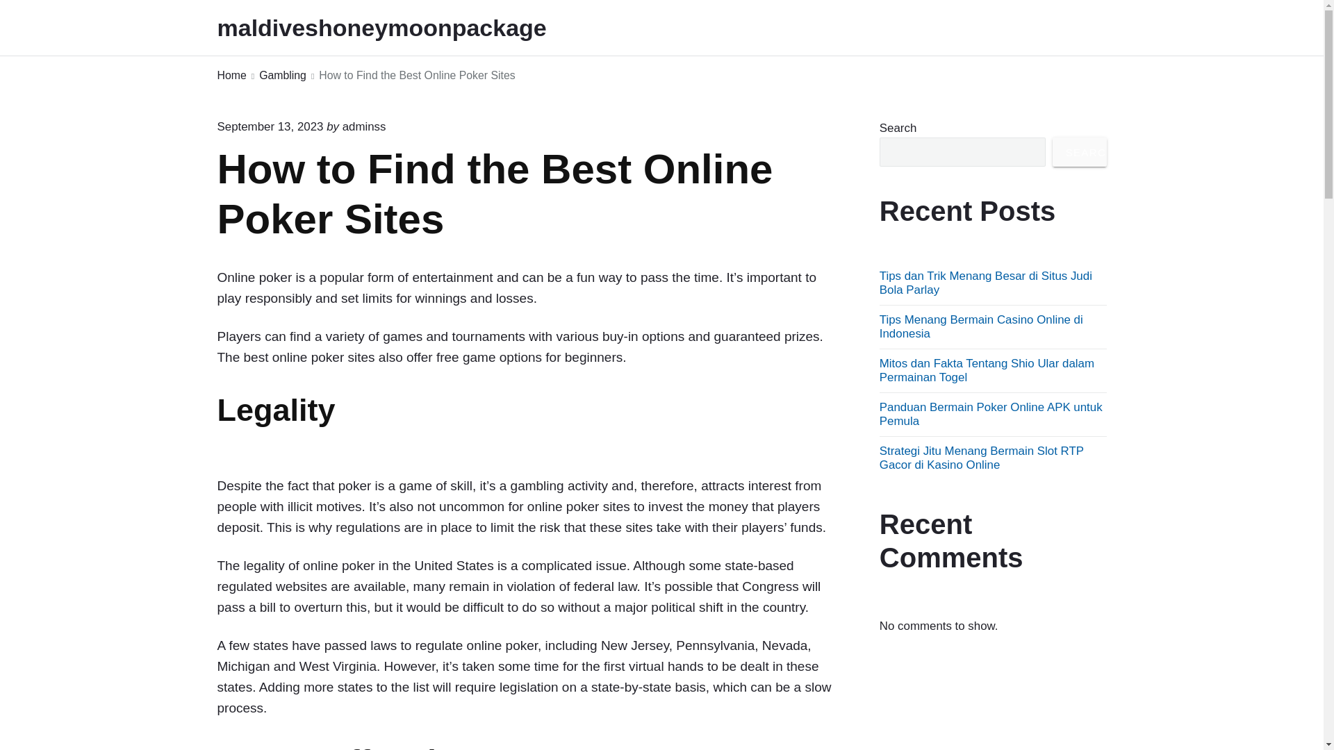 This screenshot has height=750, width=1334. What do you see at coordinates (231, 76) in the screenshot?
I see `Home` at bounding box center [231, 76].